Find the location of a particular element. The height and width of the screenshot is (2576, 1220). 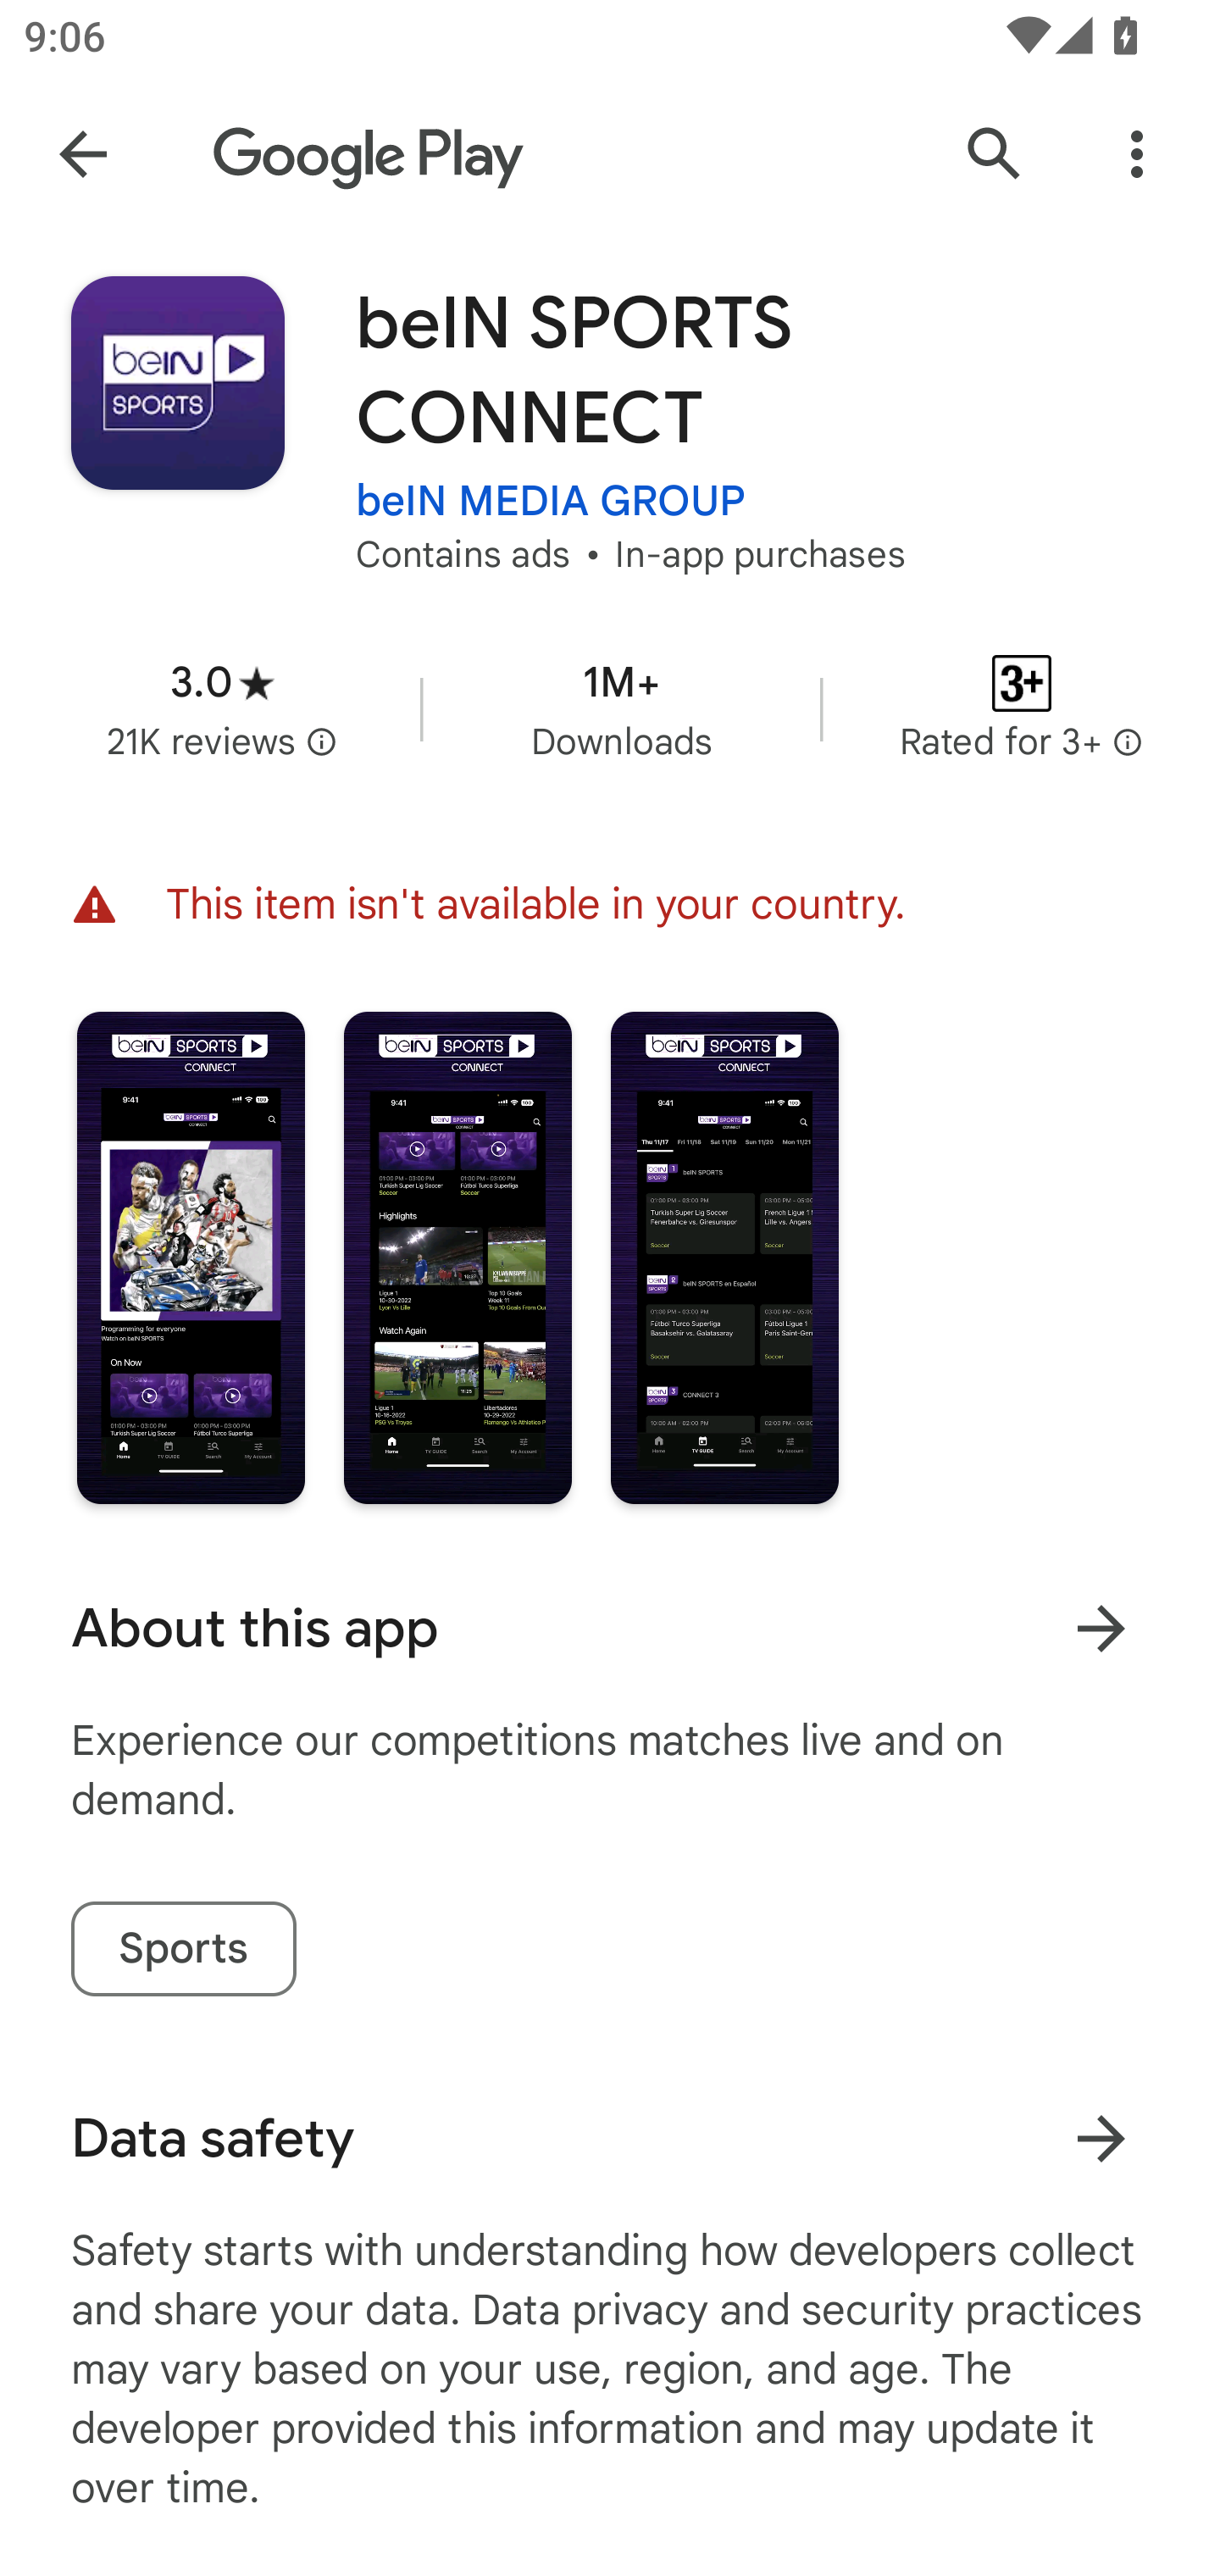

Content rating Rated for 3+ is located at coordinates (1022, 708).